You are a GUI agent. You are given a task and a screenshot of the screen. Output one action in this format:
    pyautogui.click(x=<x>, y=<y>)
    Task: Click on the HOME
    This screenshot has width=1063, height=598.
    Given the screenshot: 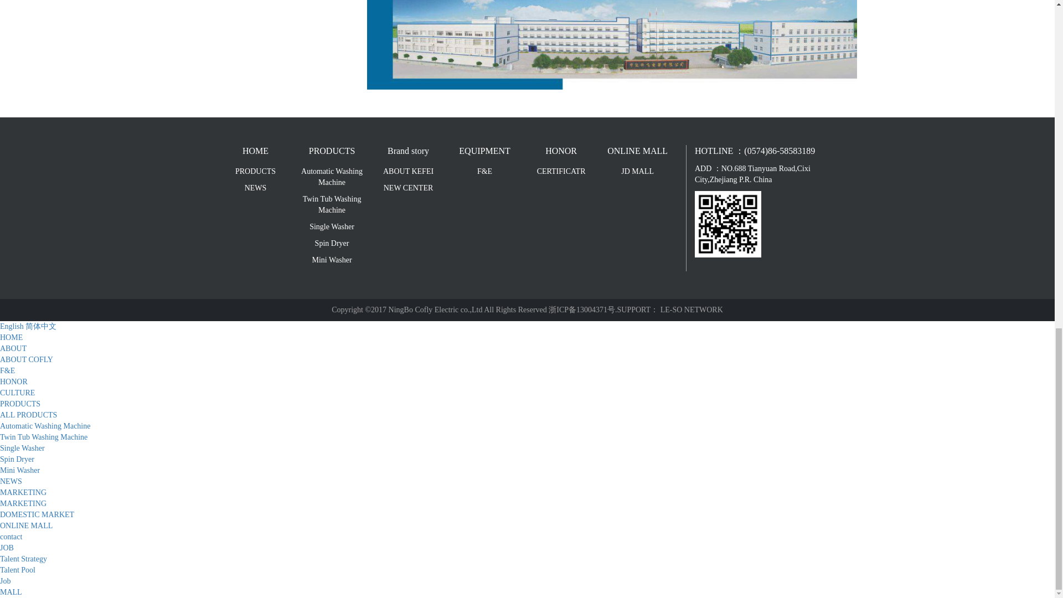 What is the action you would take?
    pyautogui.click(x=255, y=152)
    